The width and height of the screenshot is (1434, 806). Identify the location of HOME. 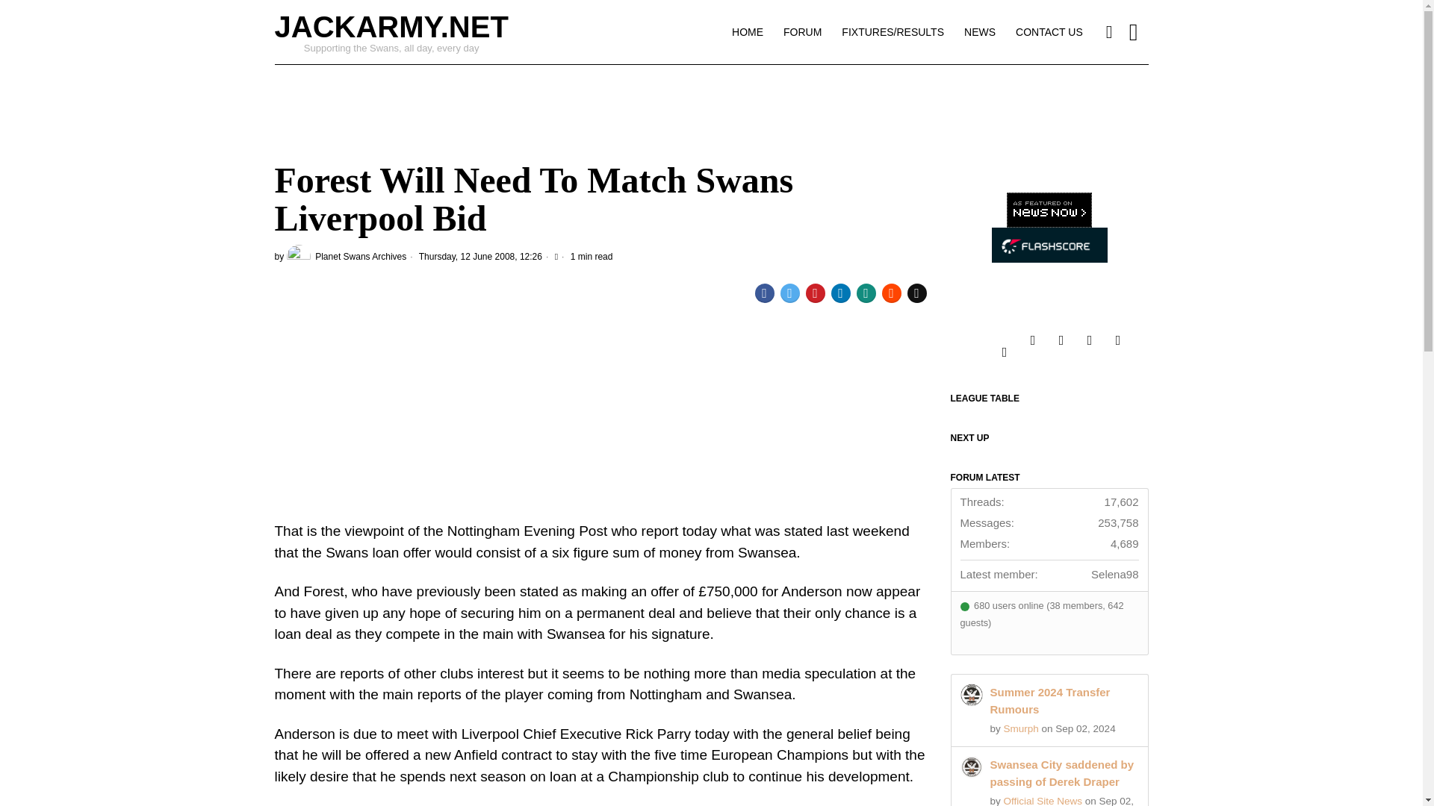
(748, 31).